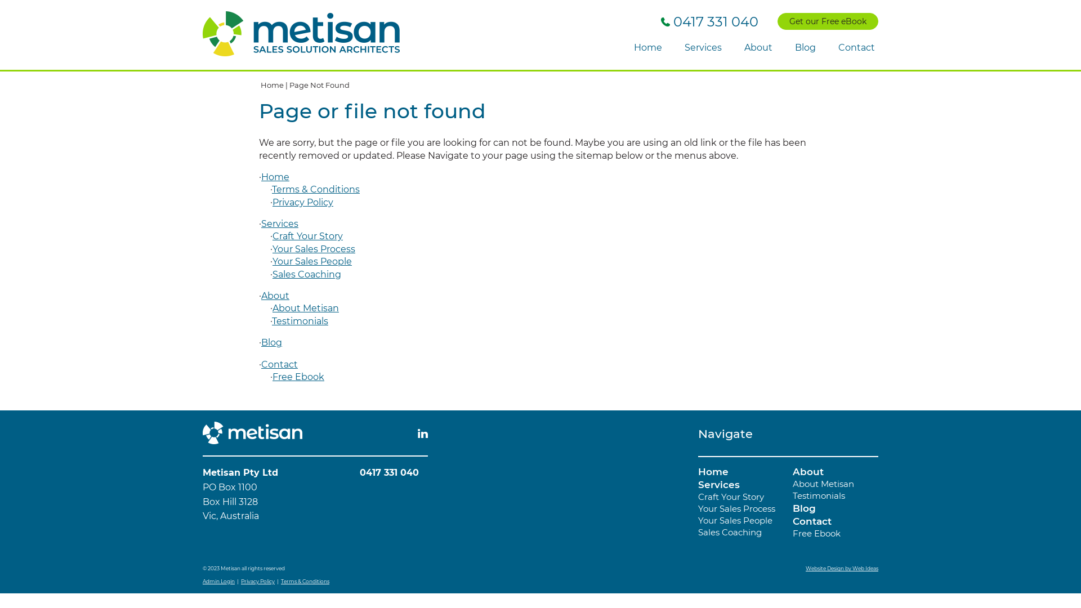  What do you see at coordinates (731, 497) in the screenshot?
I see `Craft Your Story` at bounding box center [731, 497].